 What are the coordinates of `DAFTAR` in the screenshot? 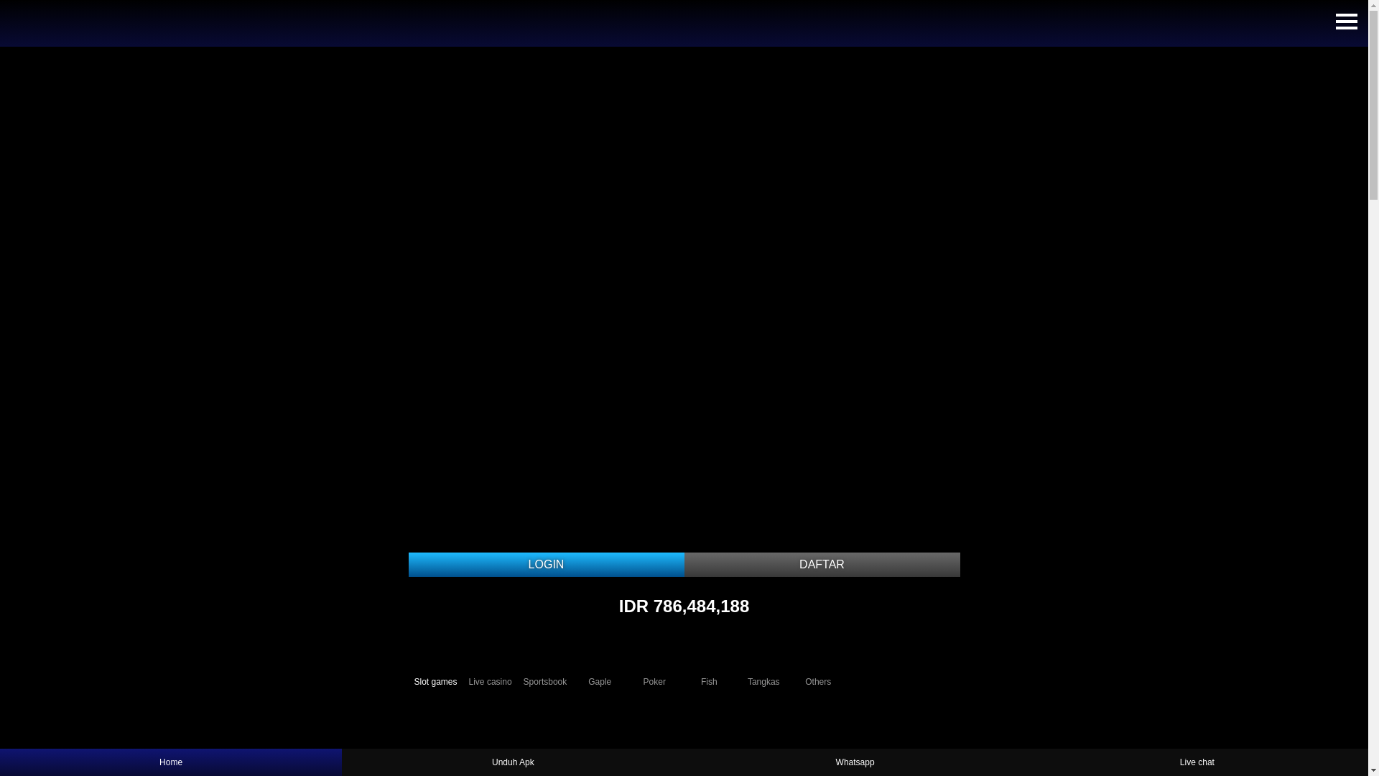 It's located at (822, 565).